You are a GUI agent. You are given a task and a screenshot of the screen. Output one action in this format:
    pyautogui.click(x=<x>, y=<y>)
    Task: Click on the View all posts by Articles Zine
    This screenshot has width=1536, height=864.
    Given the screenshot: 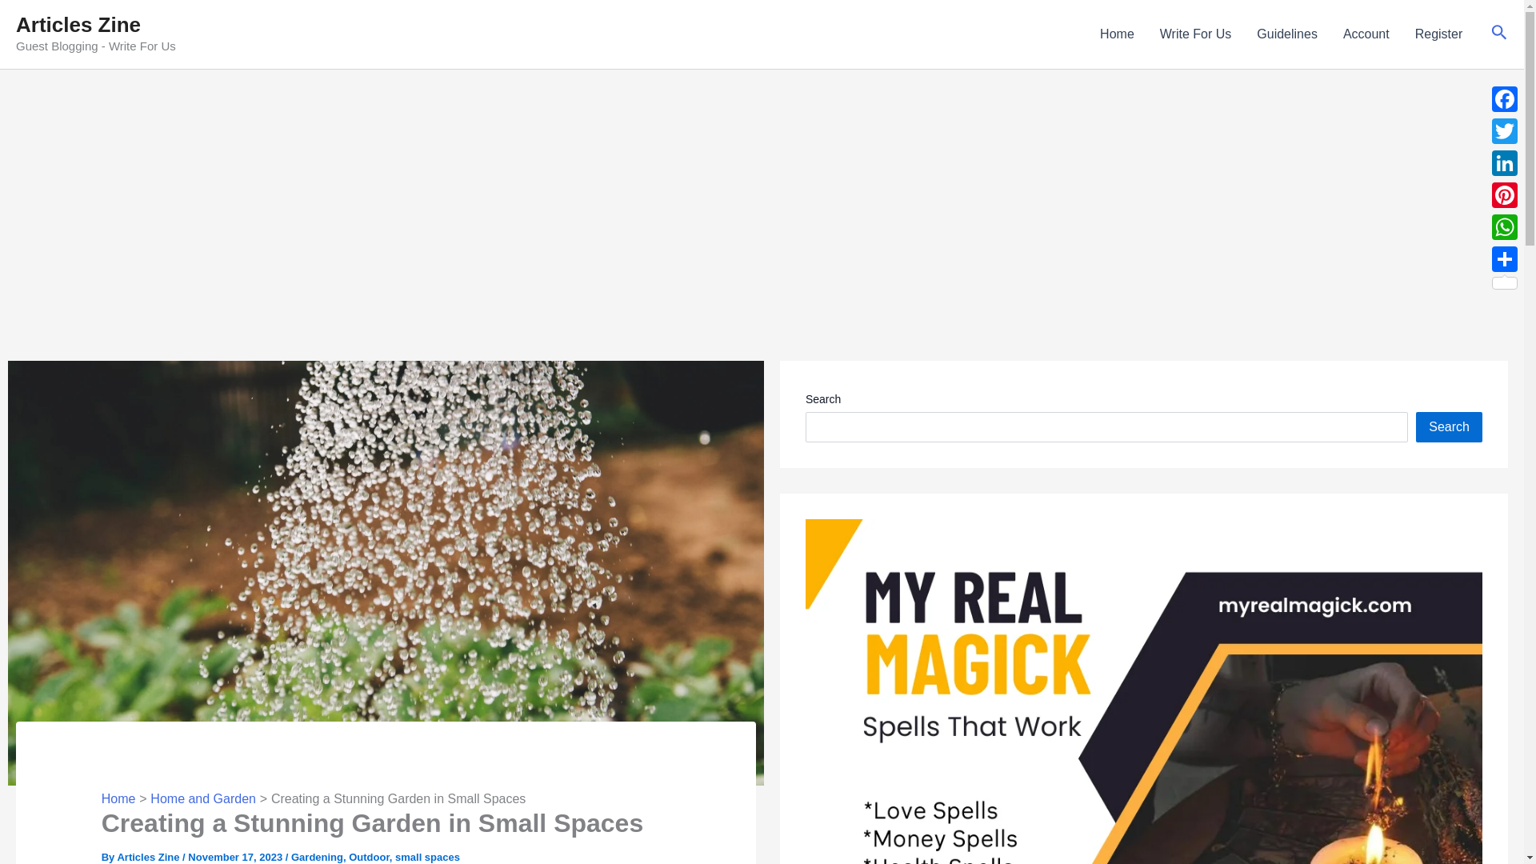 What is the action you would take?
    pyautogui.click(x=149, y=856)
    